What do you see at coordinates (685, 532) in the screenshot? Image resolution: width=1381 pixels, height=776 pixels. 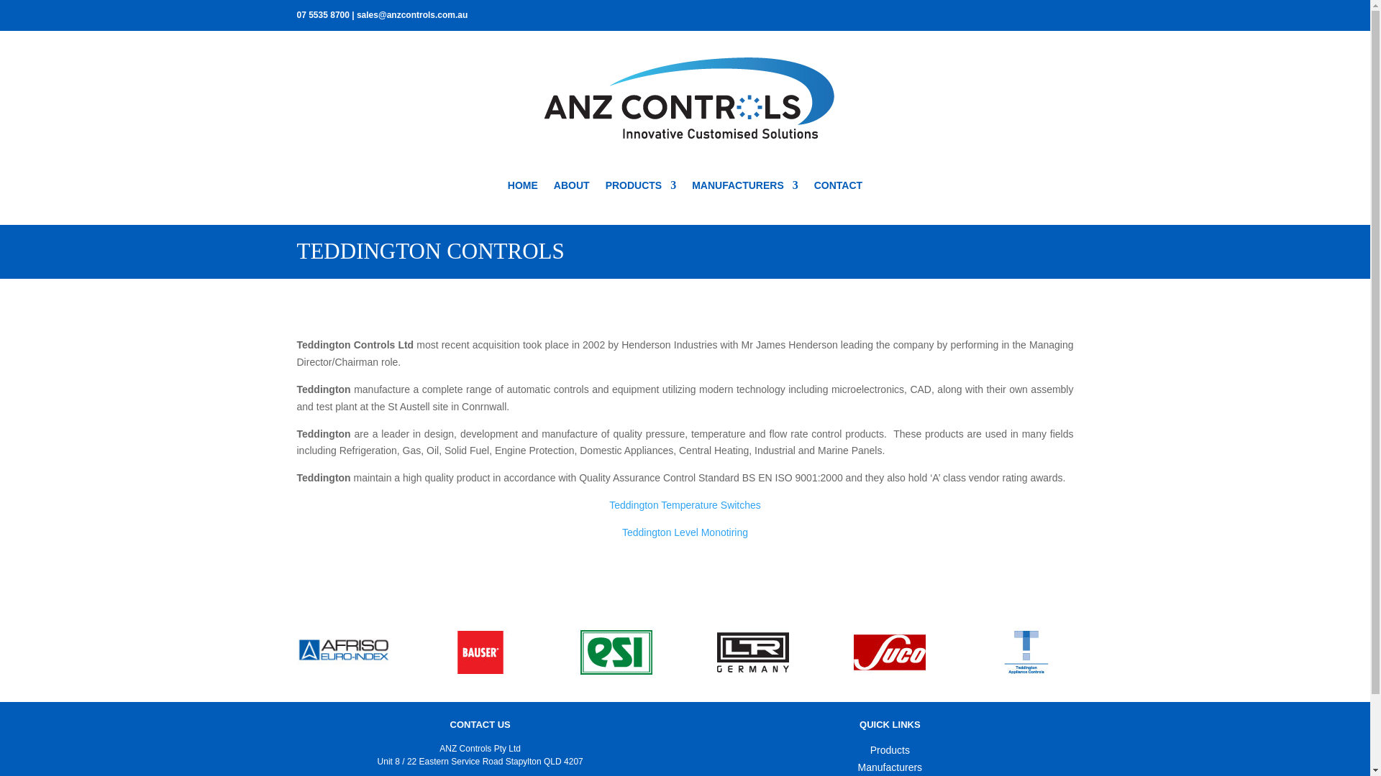 I see `Teddington Level Monitoring` at bounding box center [685, 532].